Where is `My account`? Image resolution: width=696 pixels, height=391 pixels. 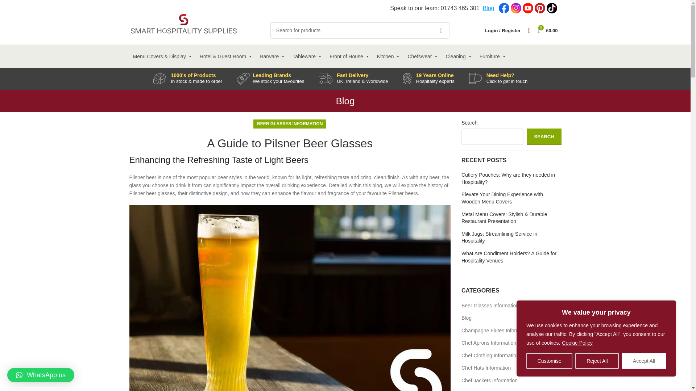
My account is located at coordinates (502, 30).